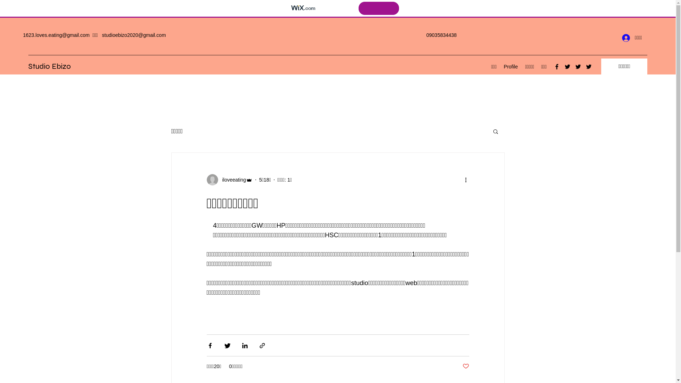 The height and width of the screenshot is (383, 681). What do you see at coordinates (50, 66) in the screenshot?
I see `Studio Ebizo` at bounding box center [50, 66].